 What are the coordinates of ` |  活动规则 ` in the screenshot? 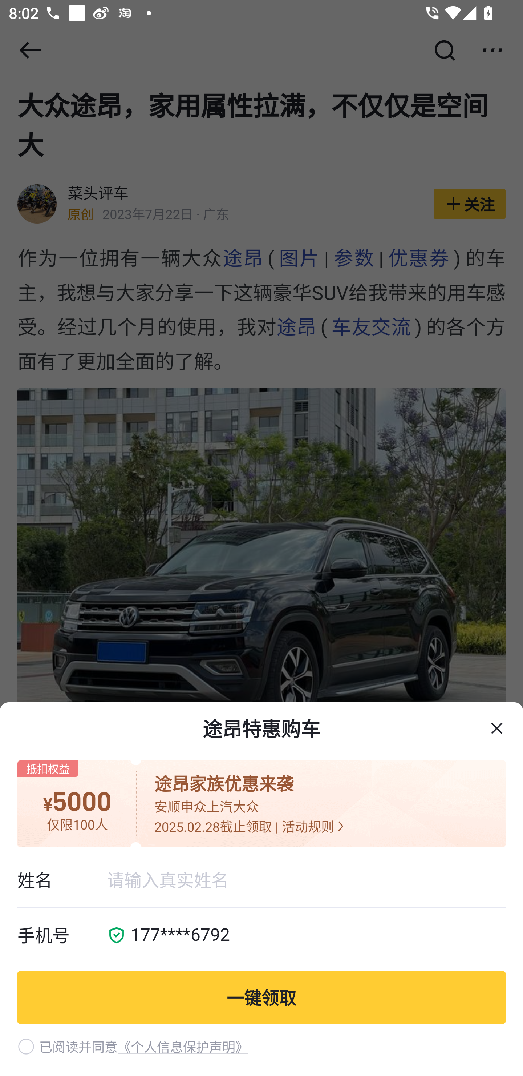 It's located at (309, 826).